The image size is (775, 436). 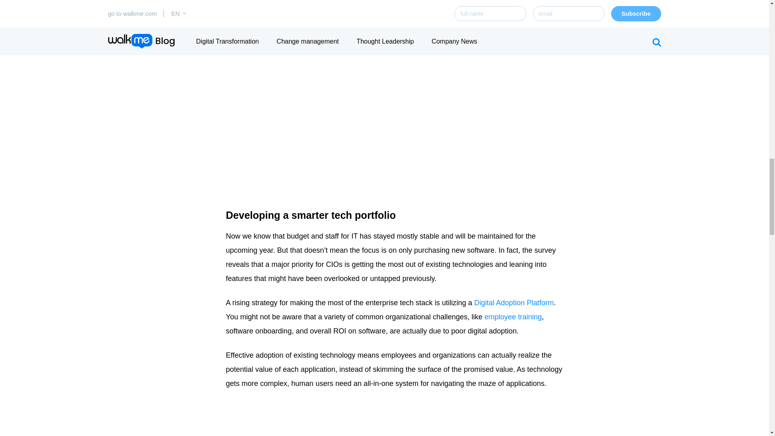 What do you see at coordinates (513, 317) in the screenshot?
I see `employee training` at bounding box center [513, 317].